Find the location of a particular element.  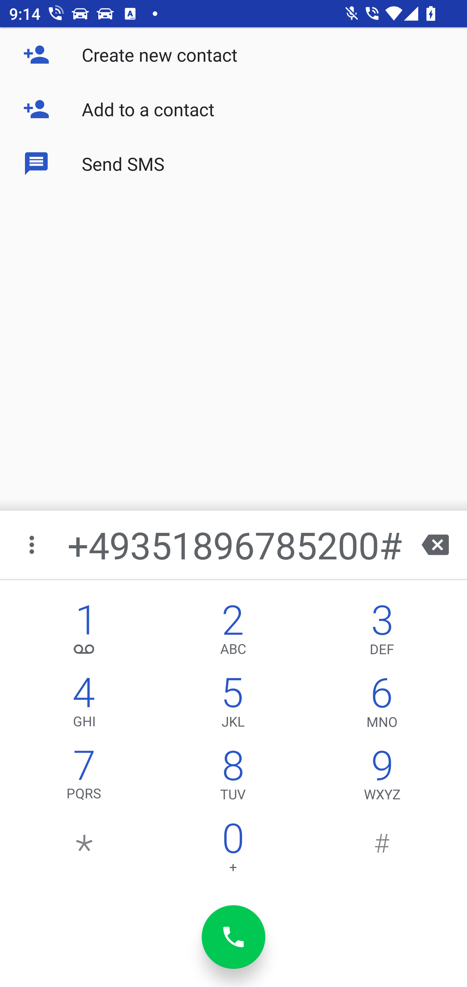

backspace is located at coordinates (435, 545).